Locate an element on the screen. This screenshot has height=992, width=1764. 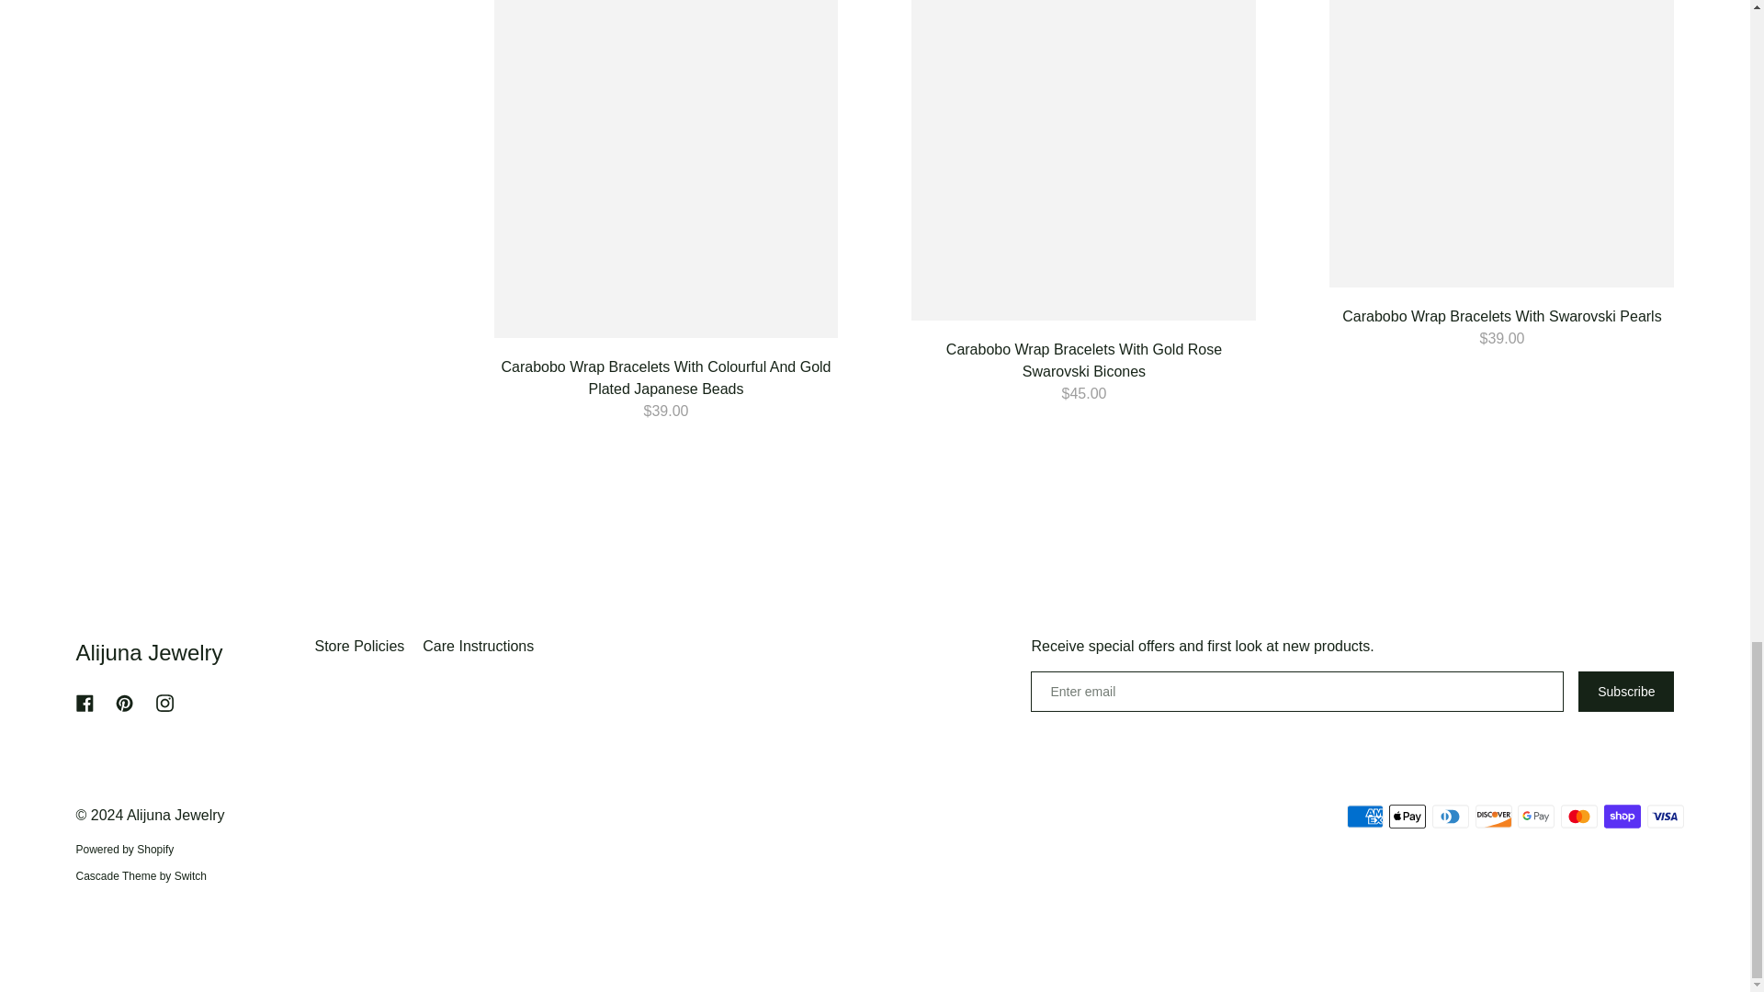
Visa is located at coordinates (1664, 816).